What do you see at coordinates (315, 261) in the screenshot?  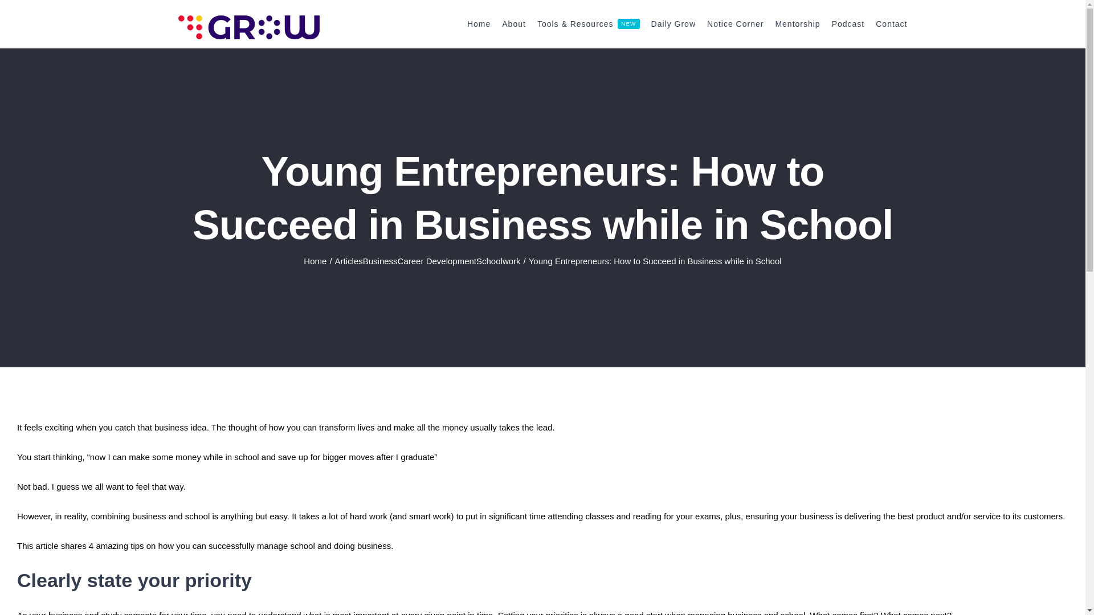 I see `Home` at bounding box center [315, 261].